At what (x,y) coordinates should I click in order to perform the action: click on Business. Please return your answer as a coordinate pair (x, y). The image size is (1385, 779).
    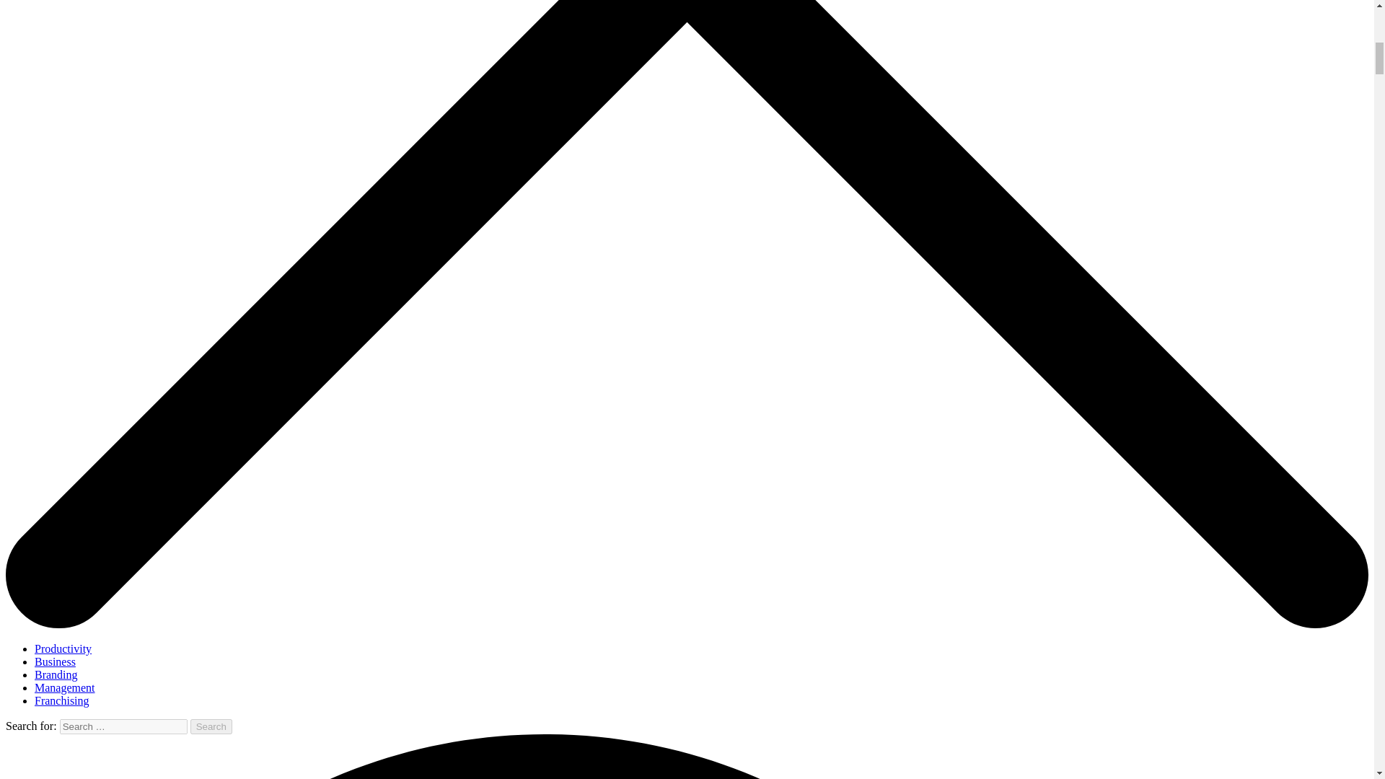
    Looking at the image, I should click on (55, 661).